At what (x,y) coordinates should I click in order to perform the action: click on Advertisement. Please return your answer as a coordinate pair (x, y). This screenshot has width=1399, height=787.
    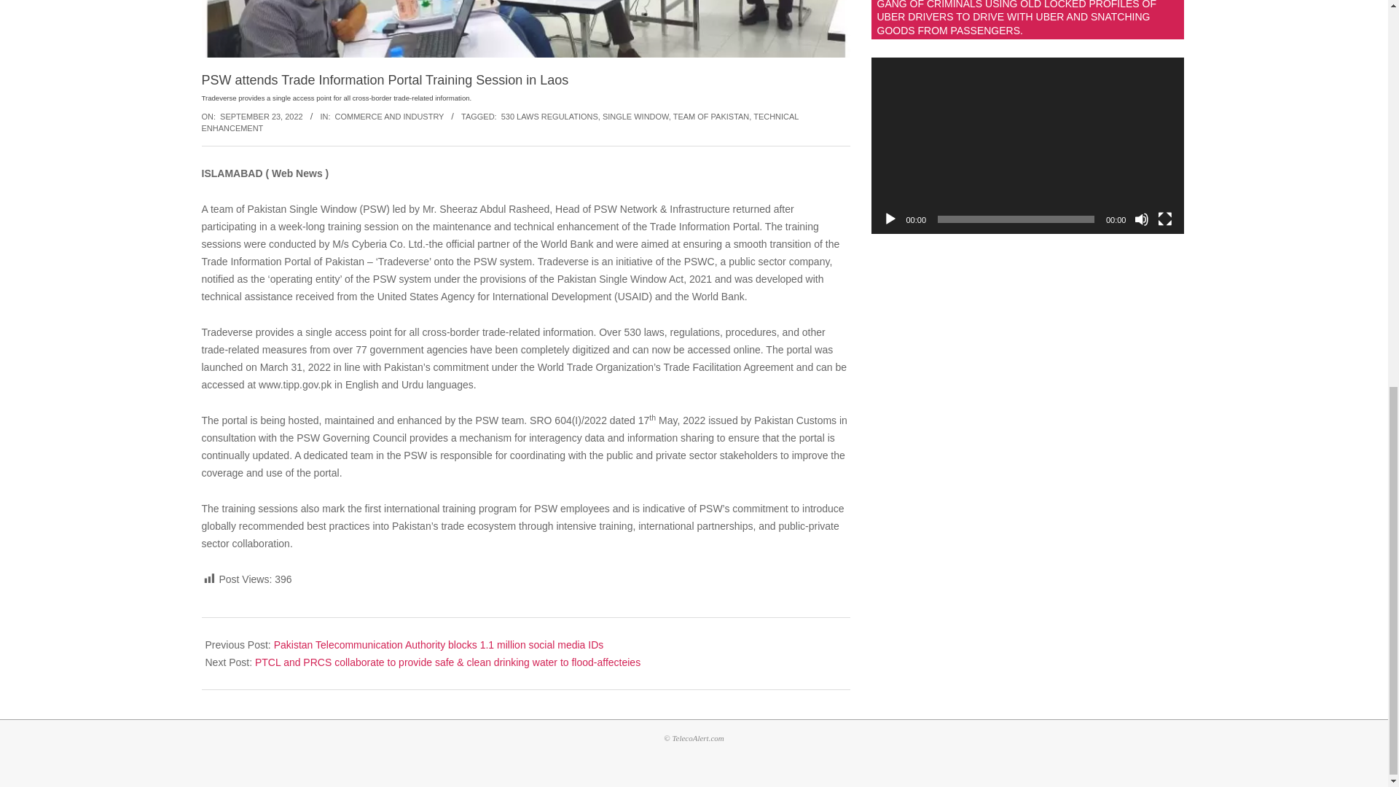
    Looking at the image, I should click on (1028, 369).